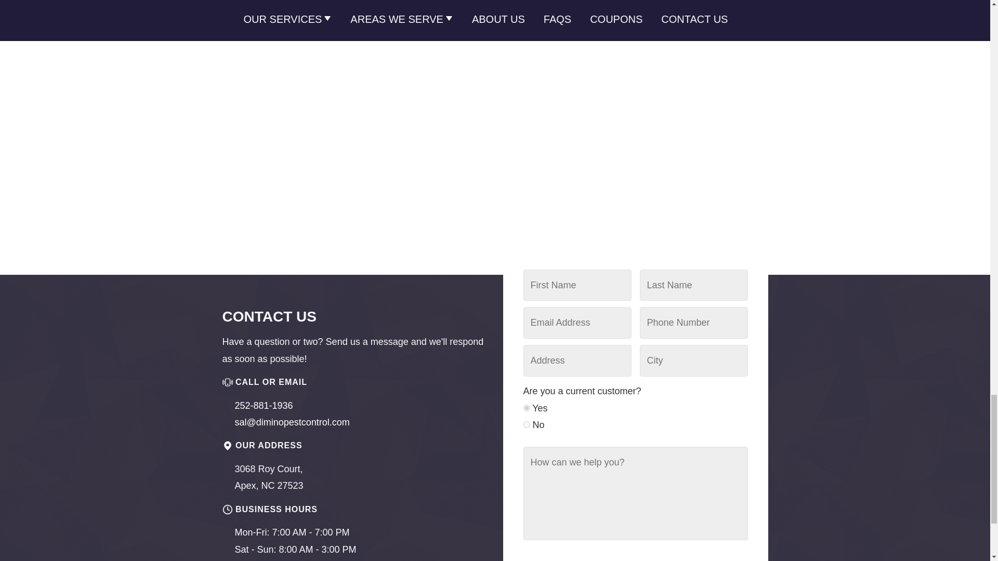  Describe the element at coordinates (526, 407) in the screenshot. I see `Yes` at that location.